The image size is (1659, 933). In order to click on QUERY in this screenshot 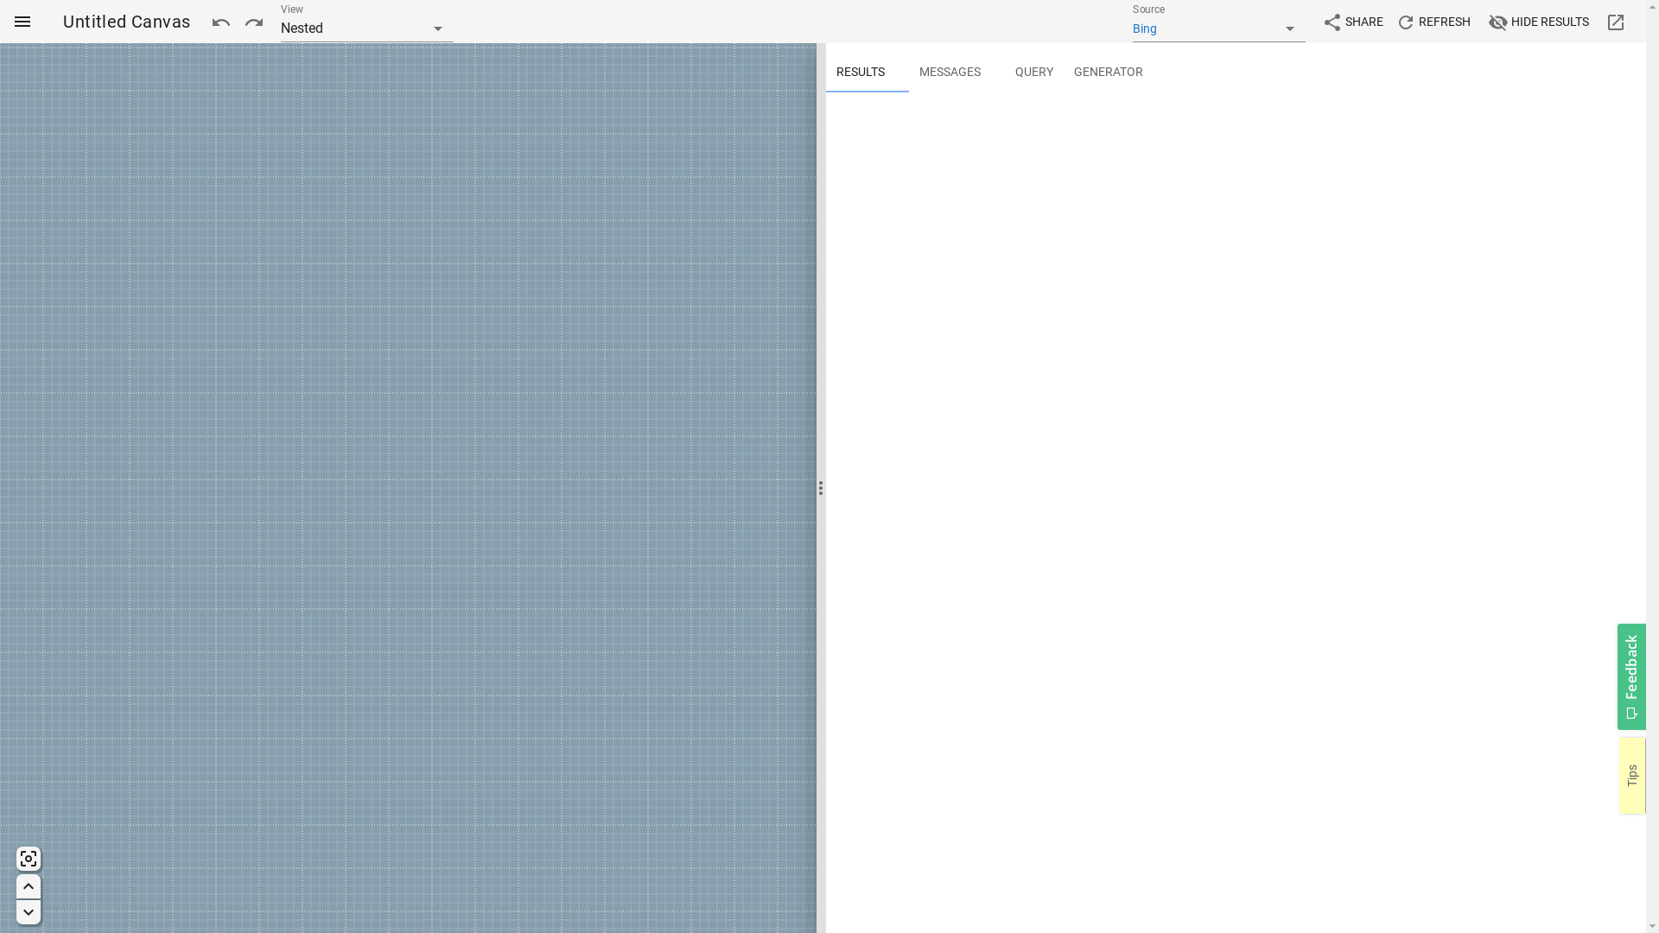, I will do `click(1033, 72)`.